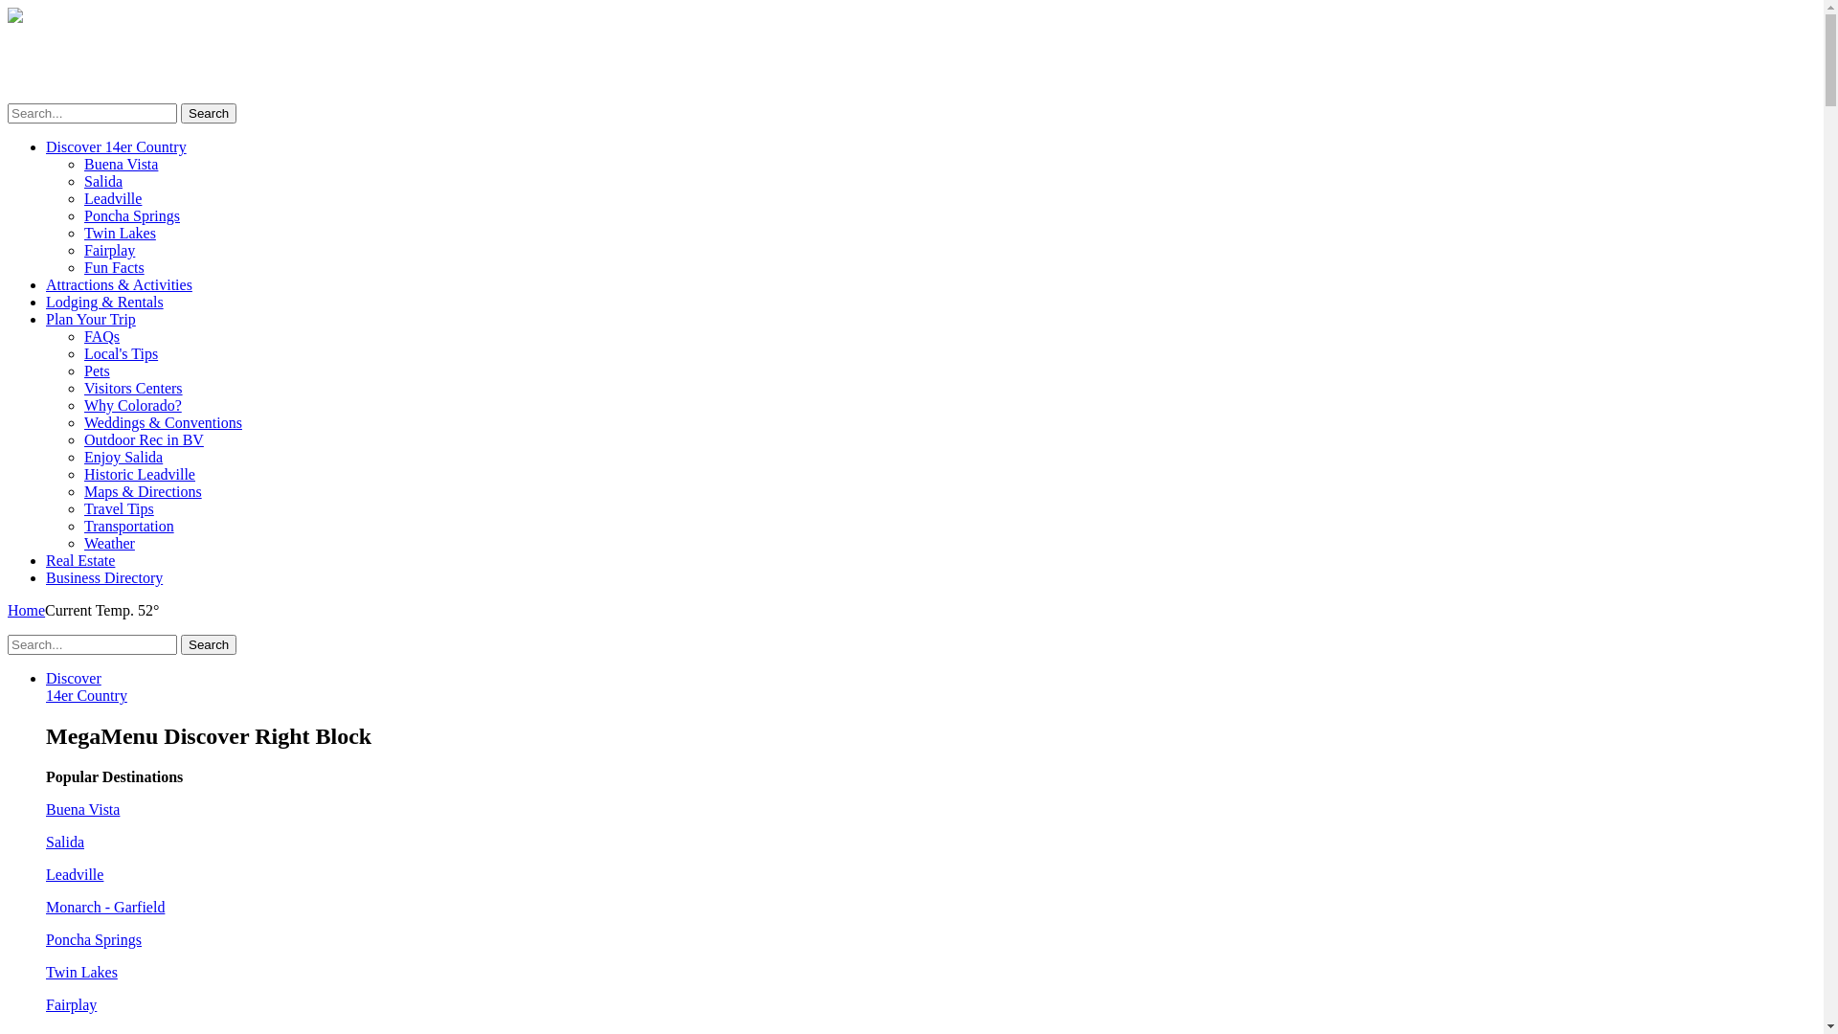 Image resolution: width=1838 pixels, height=1034 pixels. What do you see at coordinates (27, 611) in the screenshot?
I see `Home` at bounding box center [27, 611].